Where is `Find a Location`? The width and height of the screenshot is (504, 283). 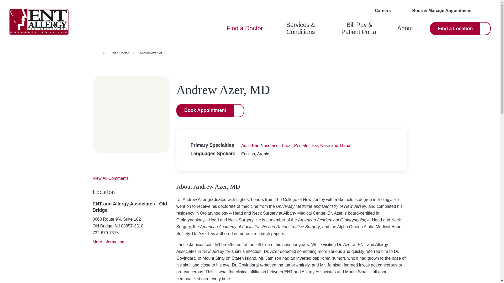
Find a Location is located at coordinates (460, 28).